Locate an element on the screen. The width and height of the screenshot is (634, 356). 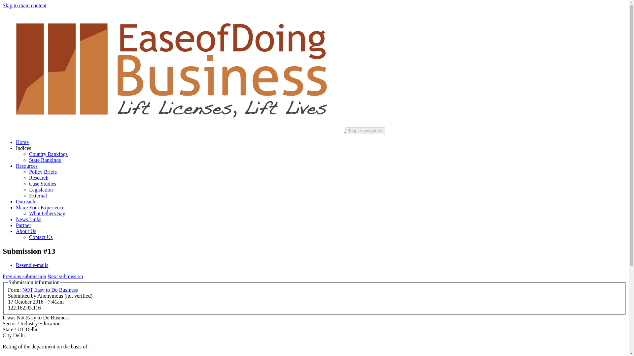
Resend e-mails is located at coordinates (32, 265).